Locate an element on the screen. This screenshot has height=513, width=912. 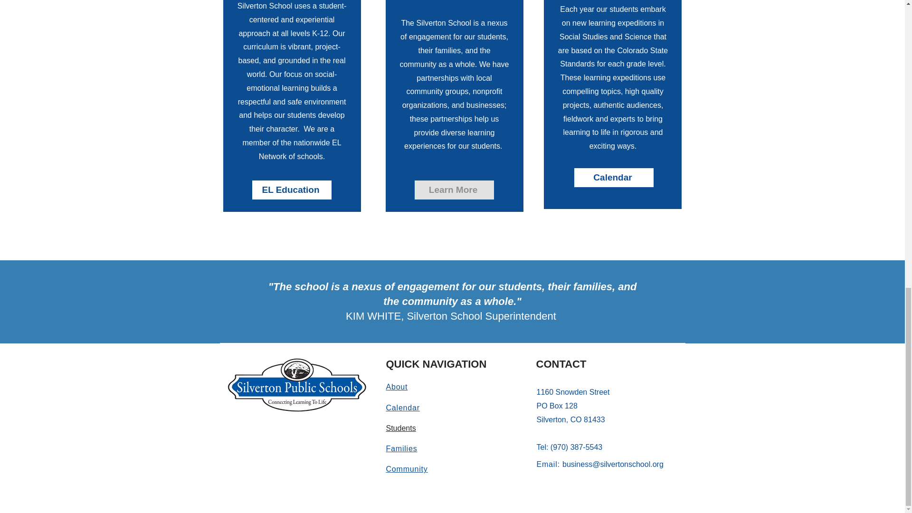
Learn More is located at coordinates (453, 190).